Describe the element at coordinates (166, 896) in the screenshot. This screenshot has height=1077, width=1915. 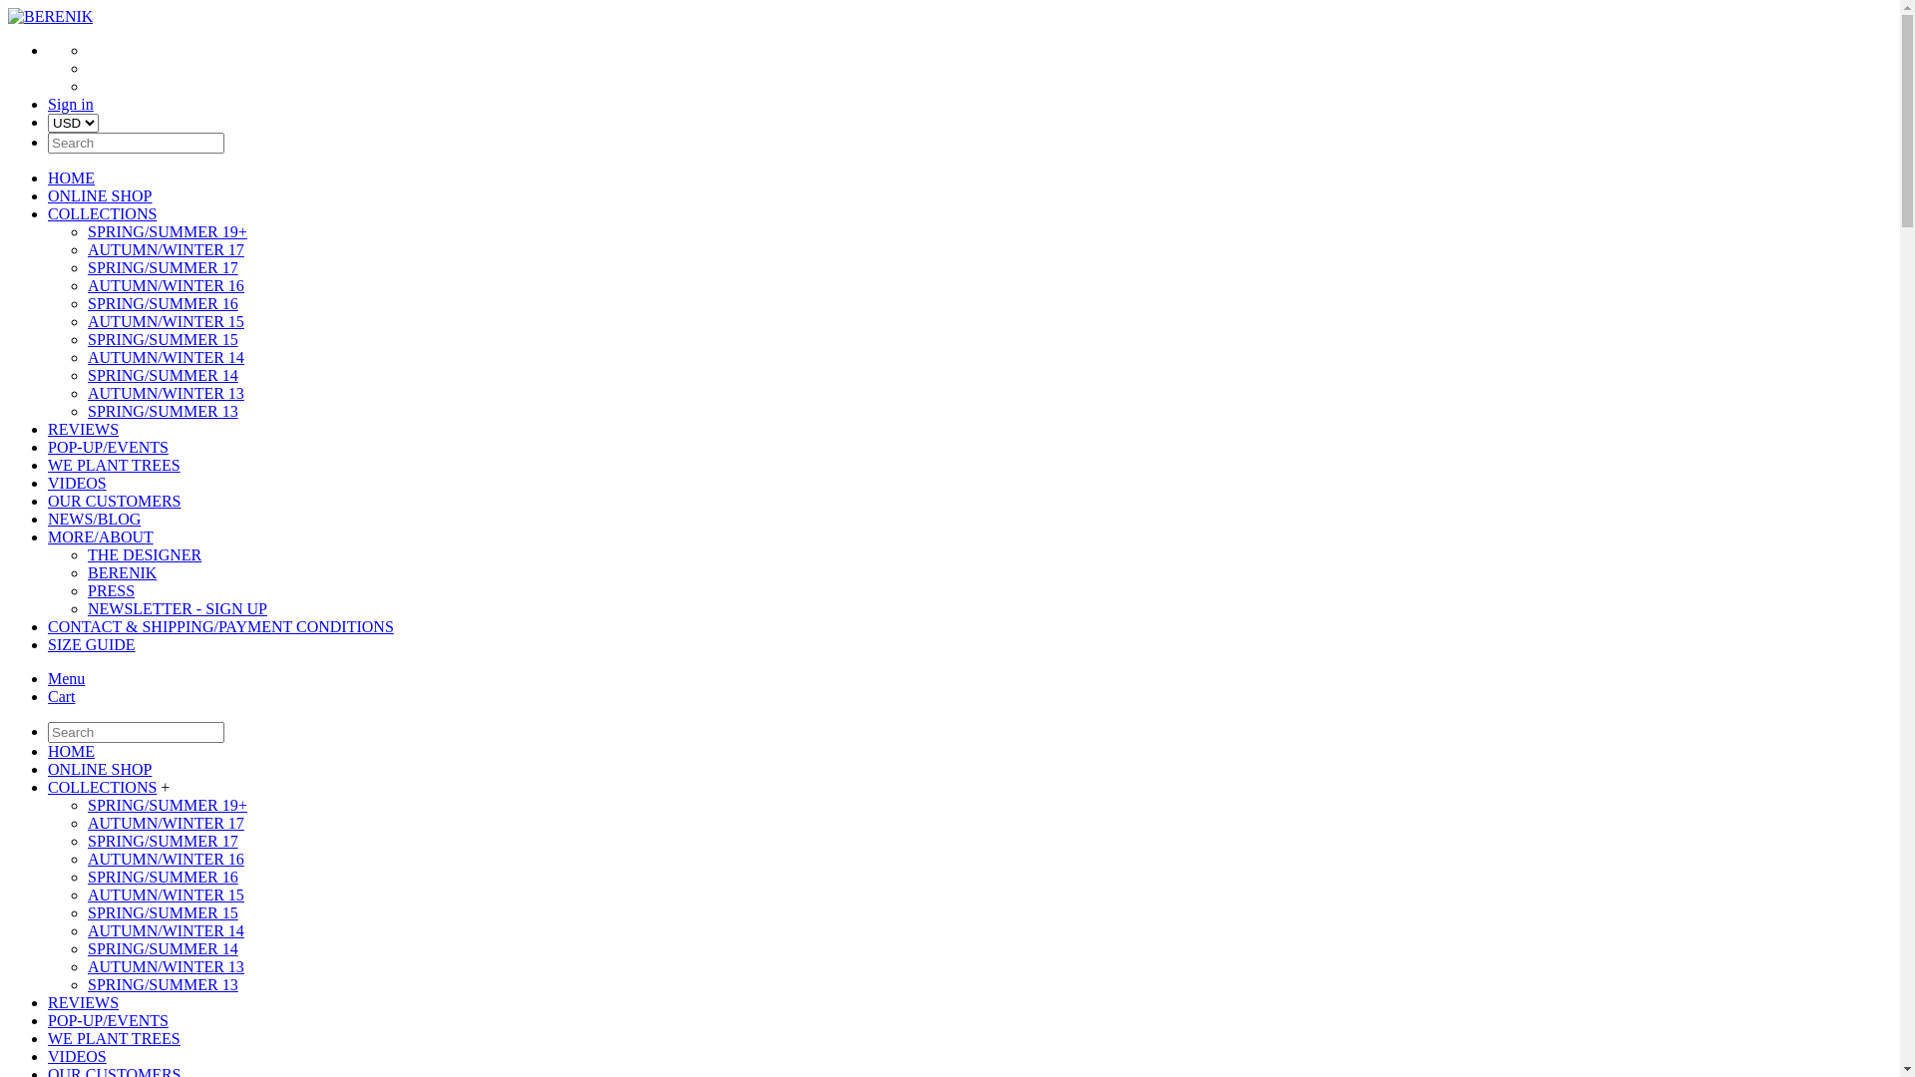
I see `AUTUMN/WINTER 15` at that location.